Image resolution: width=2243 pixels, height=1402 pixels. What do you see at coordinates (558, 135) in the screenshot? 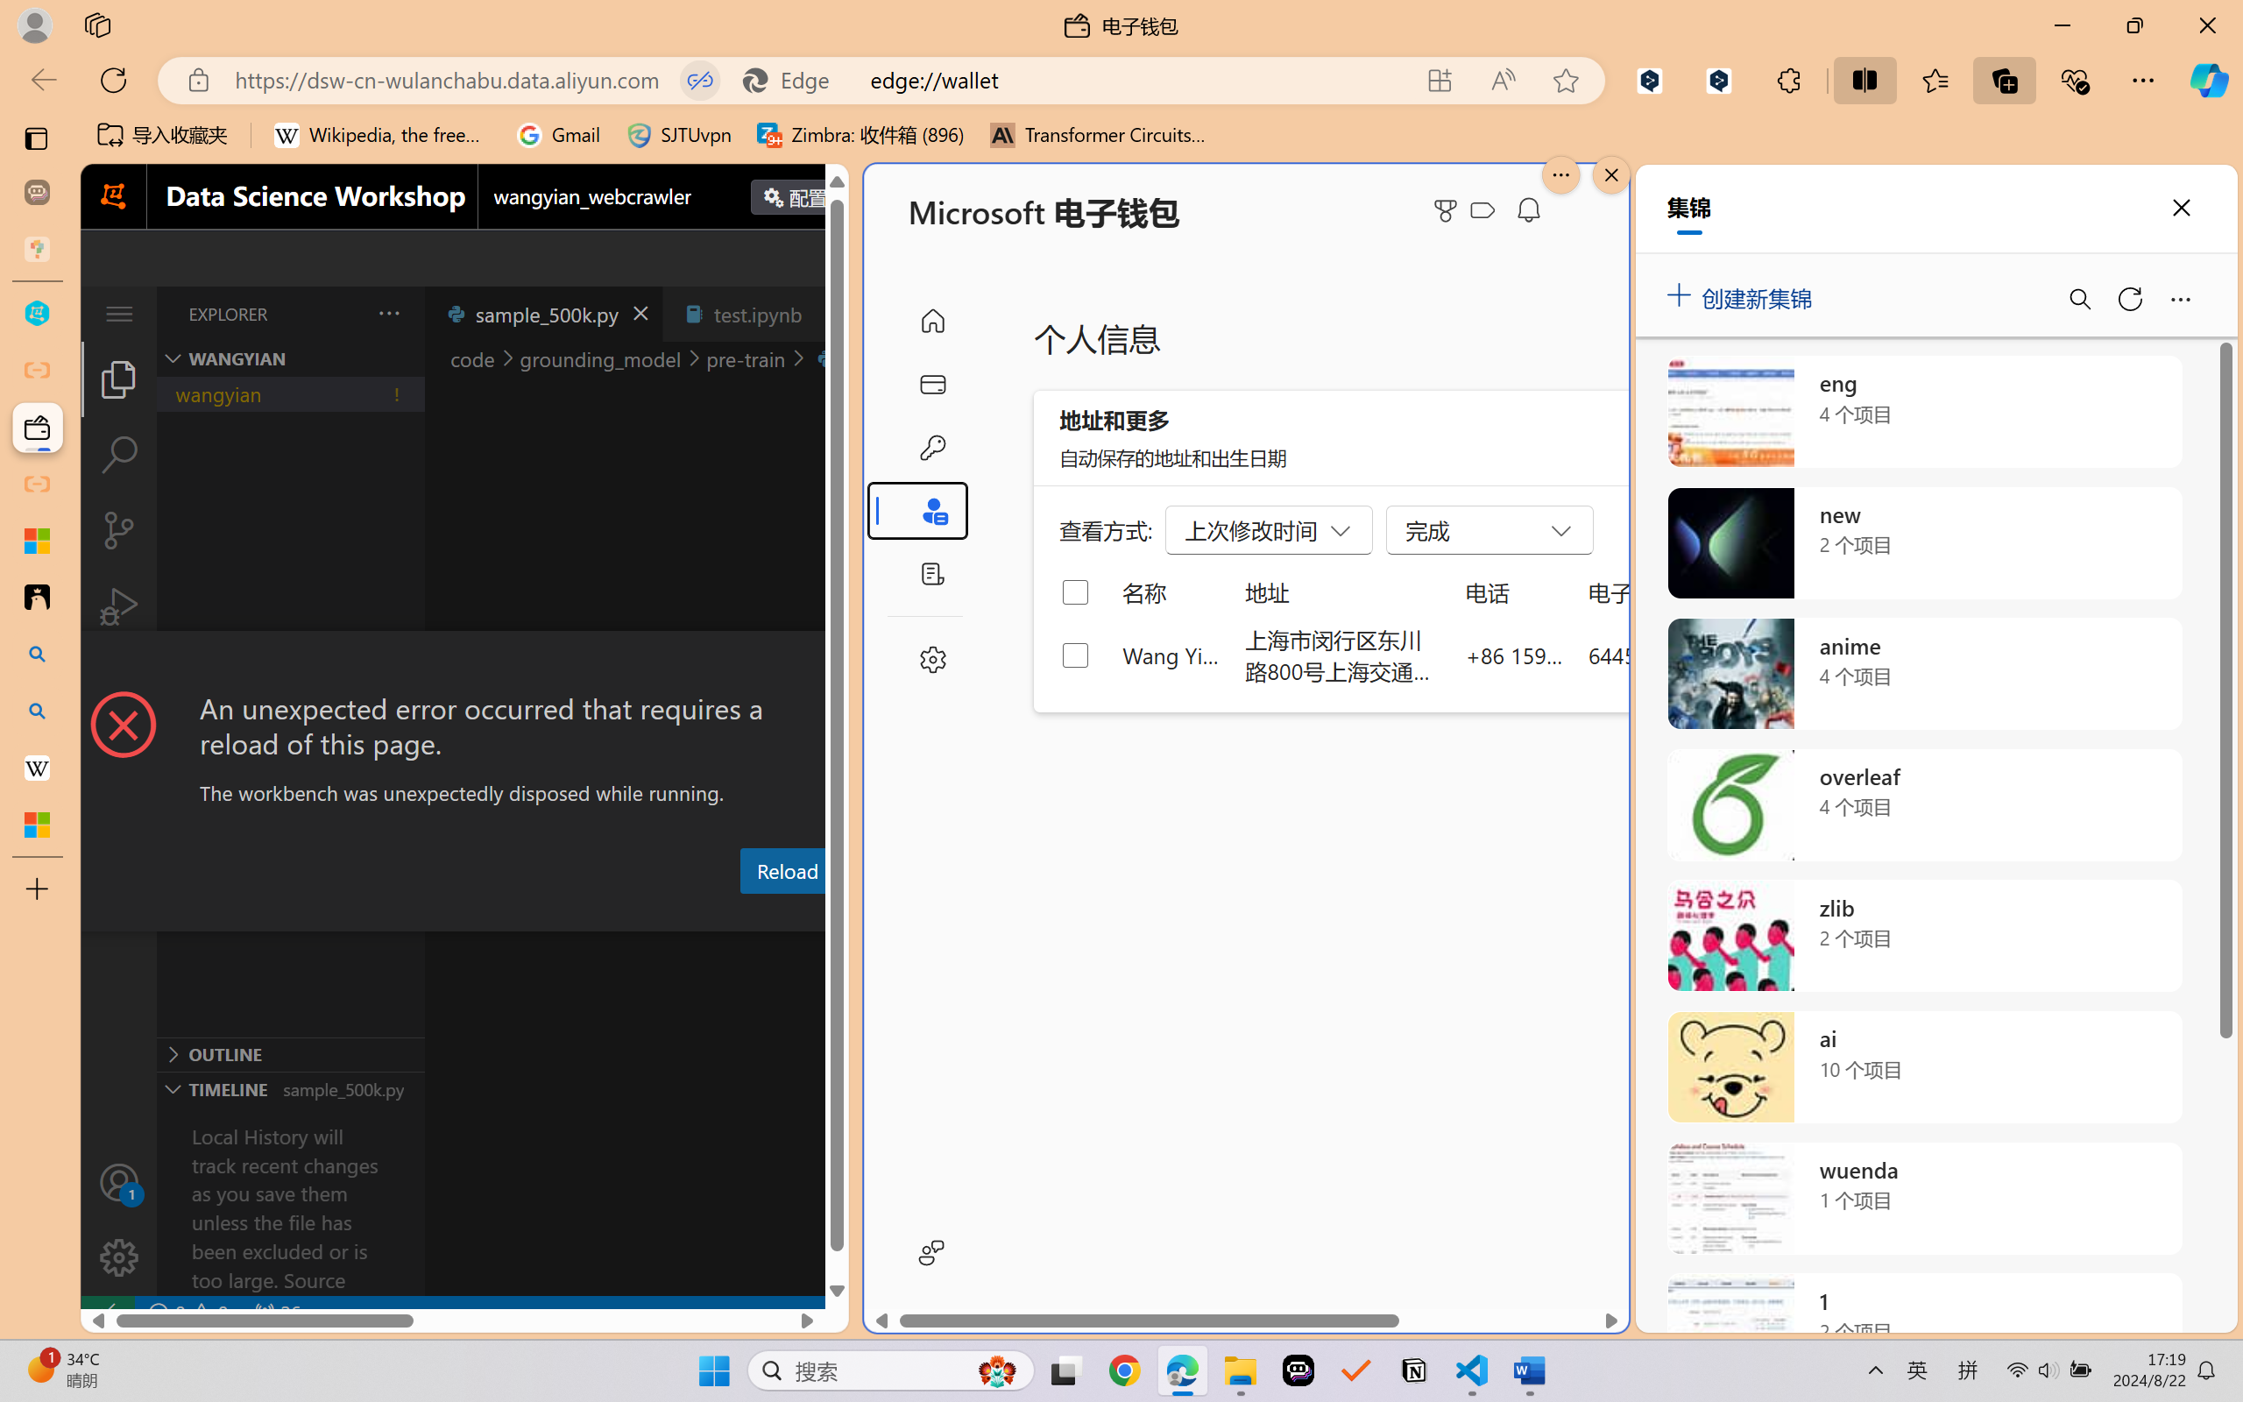
I see `Gmail` at bounding box center [558, 135].